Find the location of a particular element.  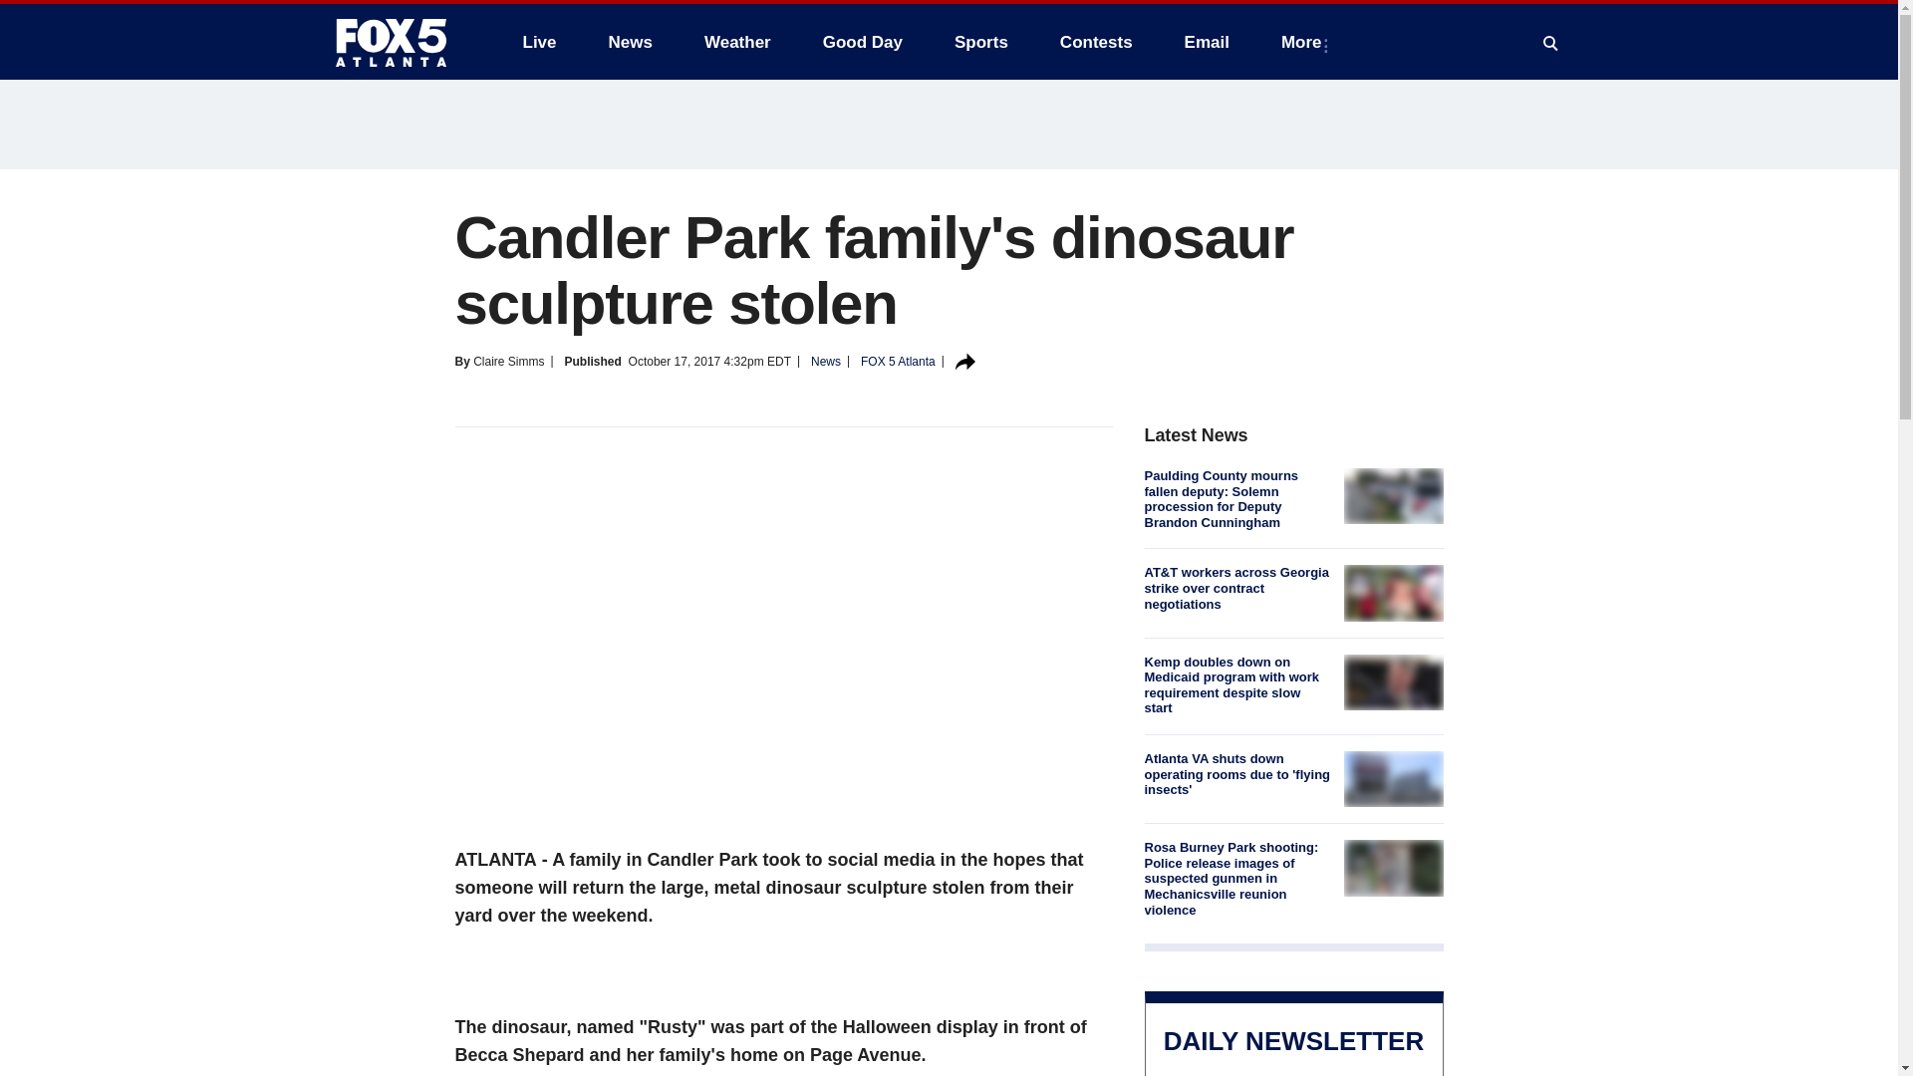

Weather is located at coordinates (737, 42).